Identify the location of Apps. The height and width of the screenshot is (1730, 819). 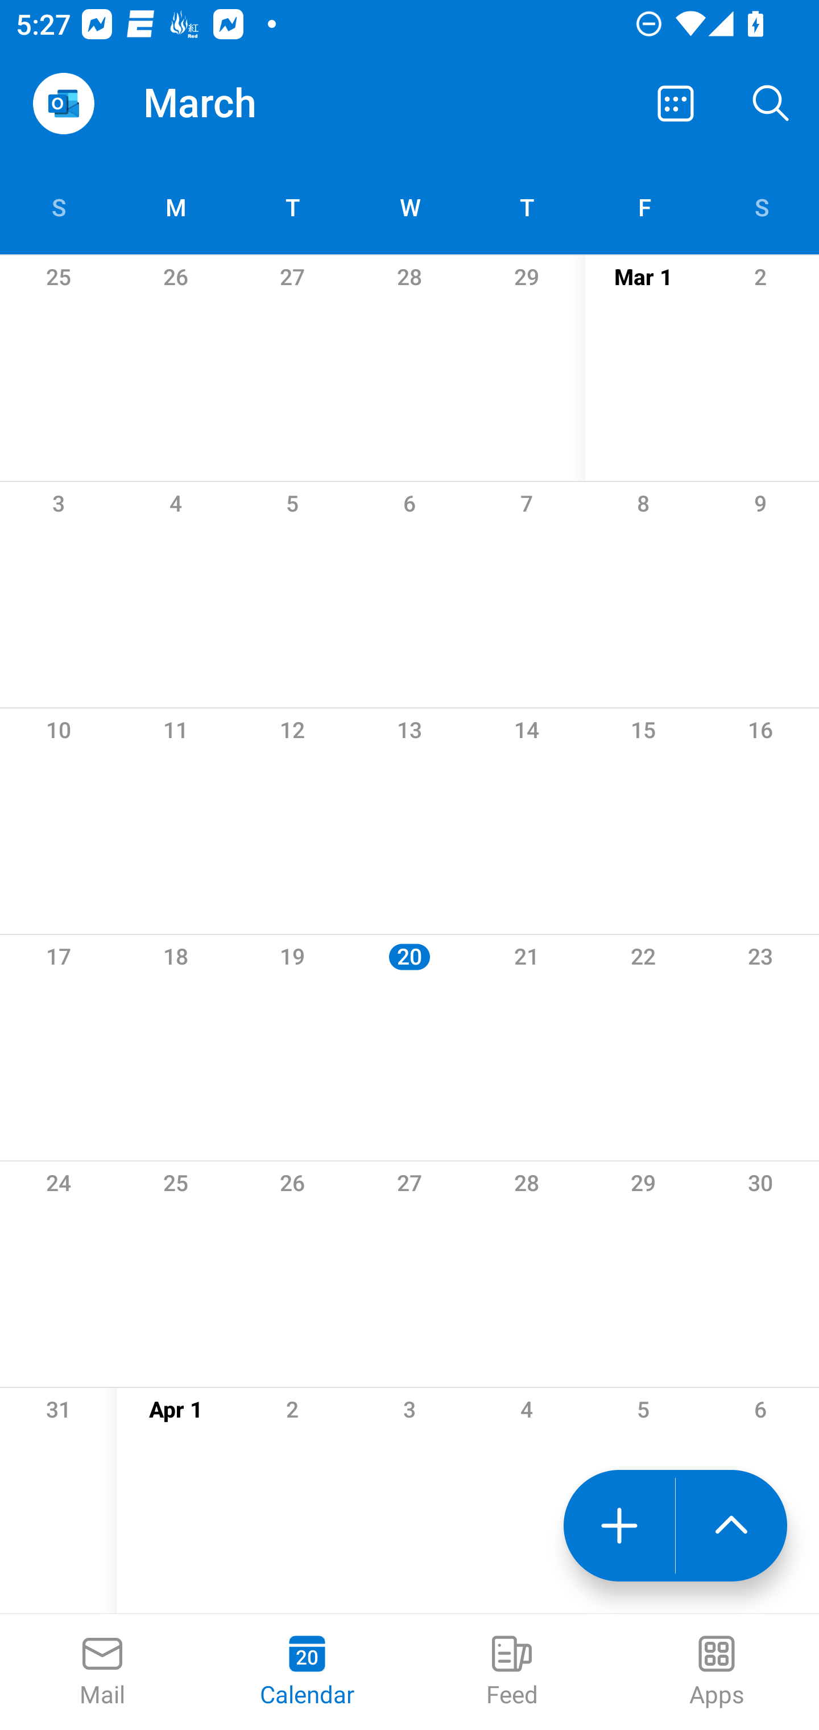
(717, 1672).